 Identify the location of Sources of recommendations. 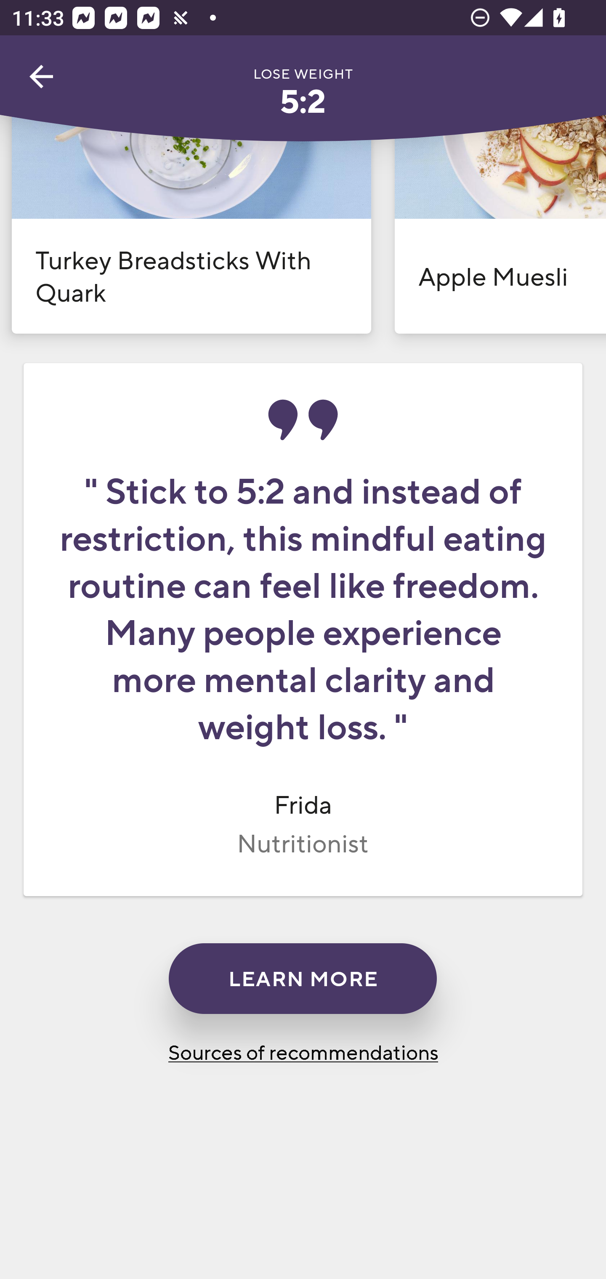
(303, 1052).